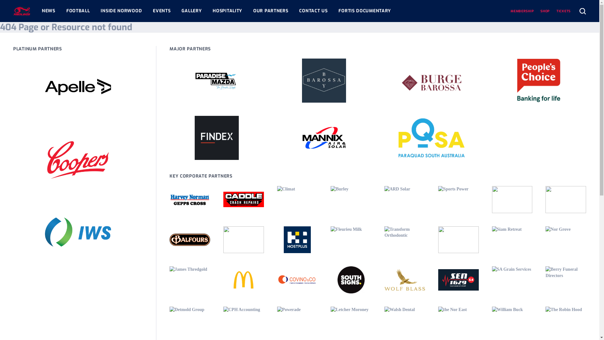 The height and width of the screenshot is (340, 604). Describe the element at coordinates (522, 11) in the screenshot. I see `MEMBERSHIP` at that location.